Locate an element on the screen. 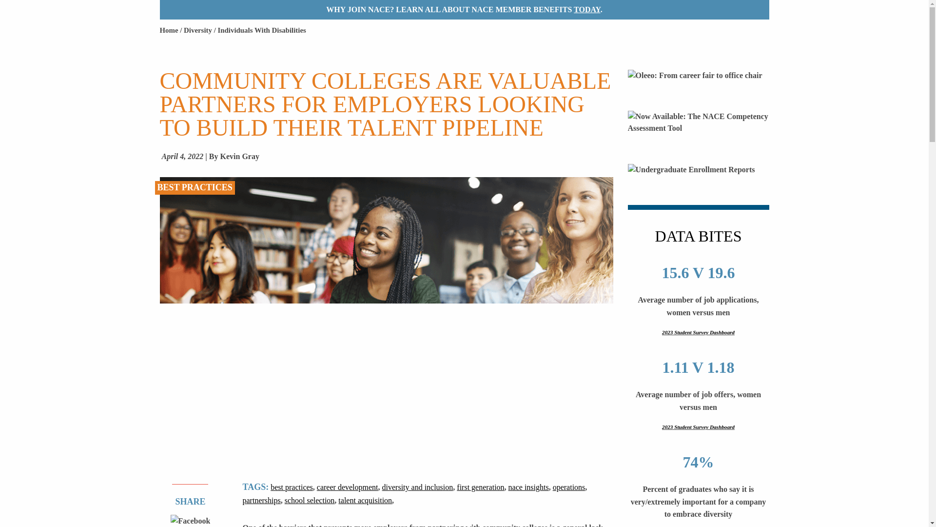 Image resolution: width=936 pixels, height=527 pixels. operations is located at coordinates (569, 487).